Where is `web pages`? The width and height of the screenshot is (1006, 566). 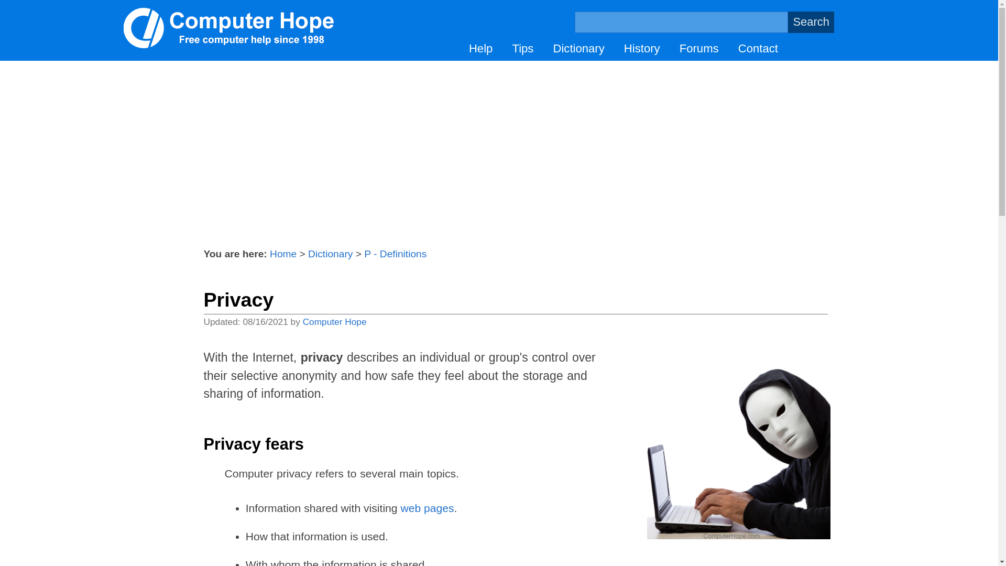 web pages is located at coordinates (427, 507).